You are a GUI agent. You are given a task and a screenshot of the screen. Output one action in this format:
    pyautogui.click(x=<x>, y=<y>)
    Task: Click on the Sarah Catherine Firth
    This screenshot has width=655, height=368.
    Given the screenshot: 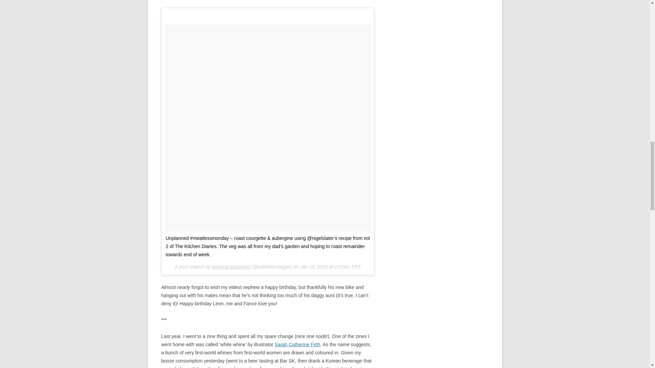 What is the action you would take?
    pyautogui.click(x=297, y=344)
    